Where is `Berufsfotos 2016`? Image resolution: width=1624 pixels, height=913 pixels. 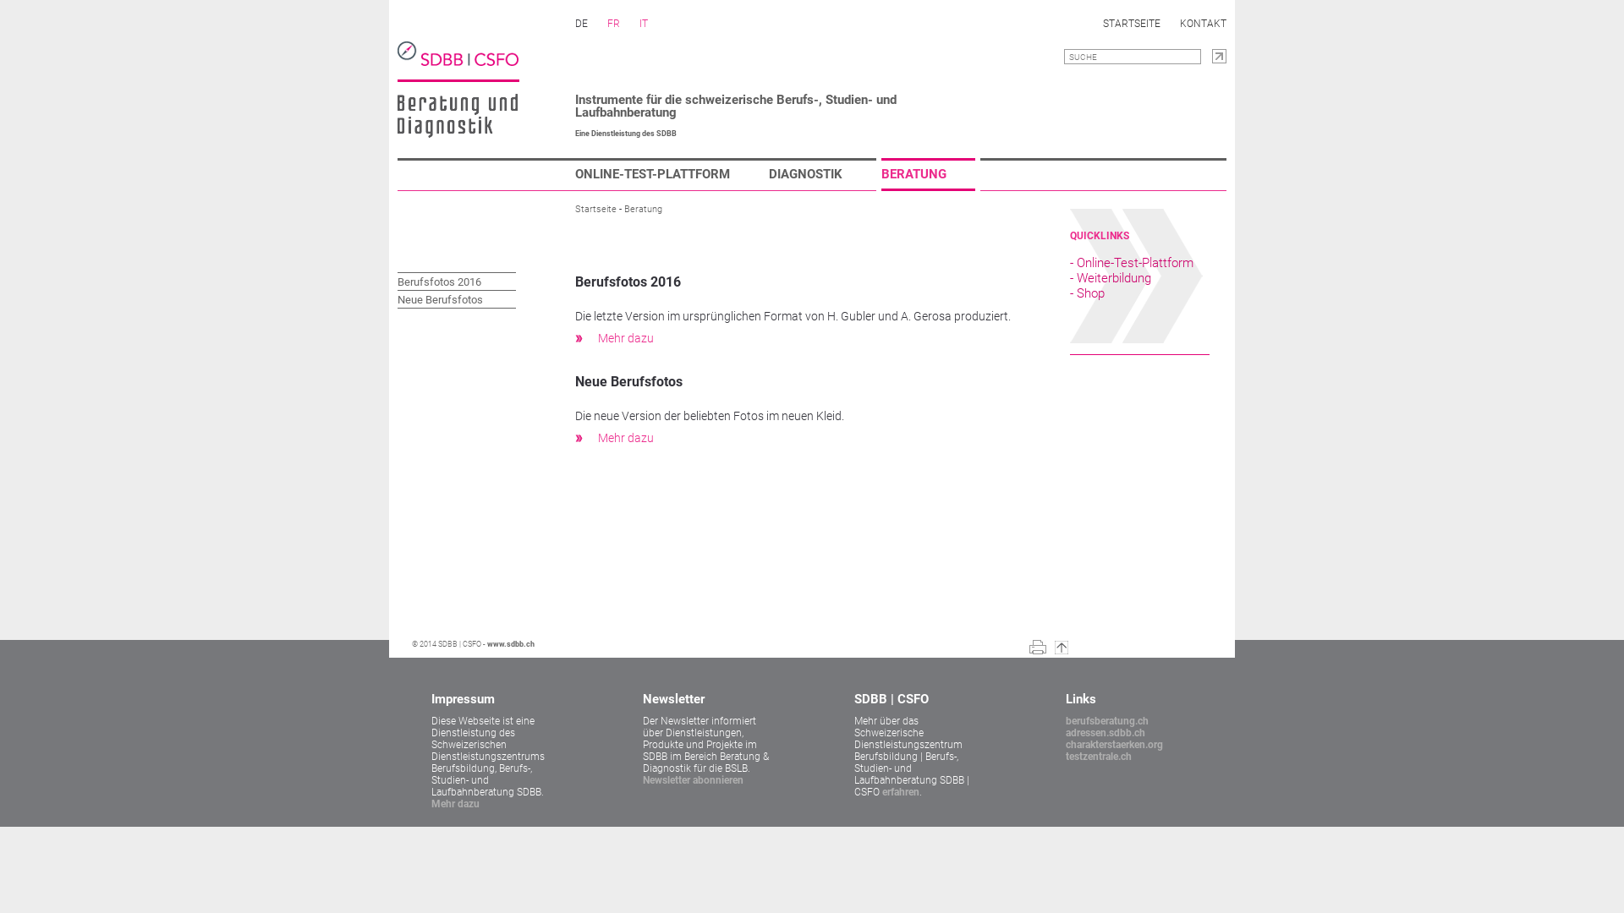
Berufsfotos 2016 is located at coordinates (440, 282).